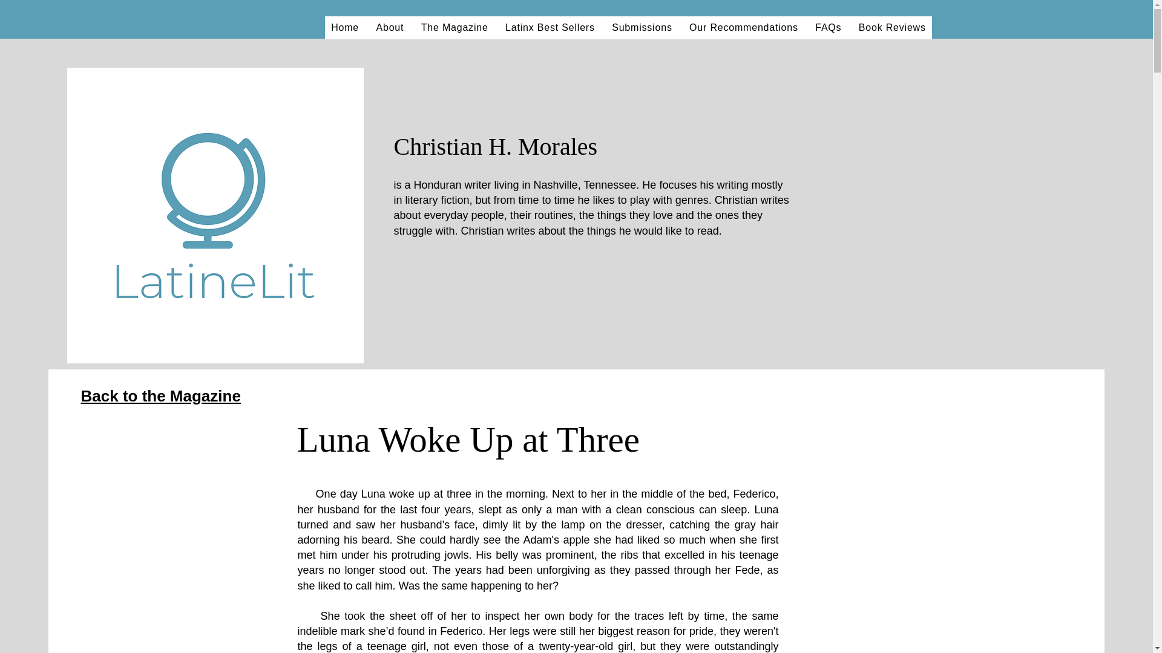  I want to click on Our Recommendations, so click(743, 28).